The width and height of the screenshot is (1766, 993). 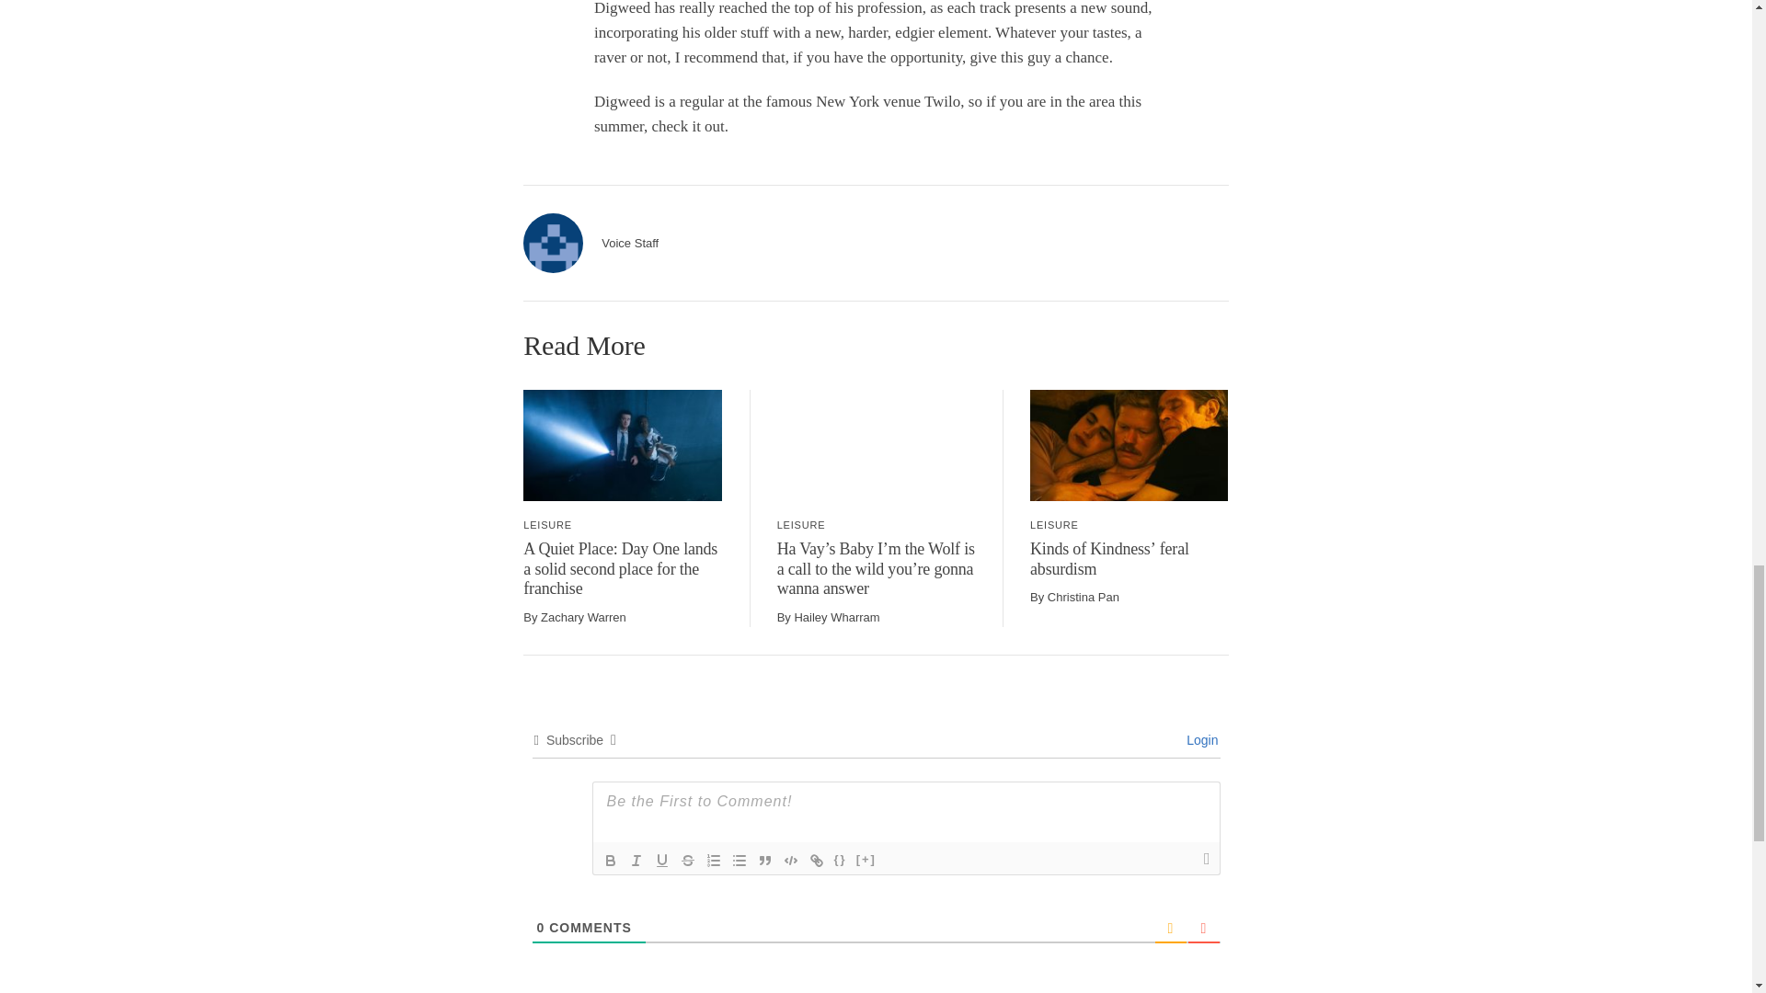 I want to click on Link, so click(x=817, y=861).